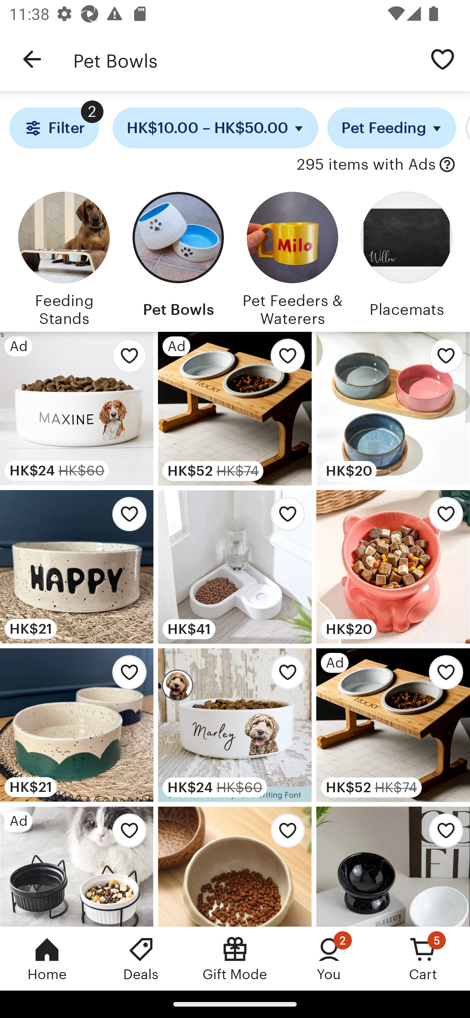 This screenshot has width=470, height=1018. Describe the element at coordinates (423, 958) in the screenshot. I see `Cart, 5 new notifications Cart` at that location.